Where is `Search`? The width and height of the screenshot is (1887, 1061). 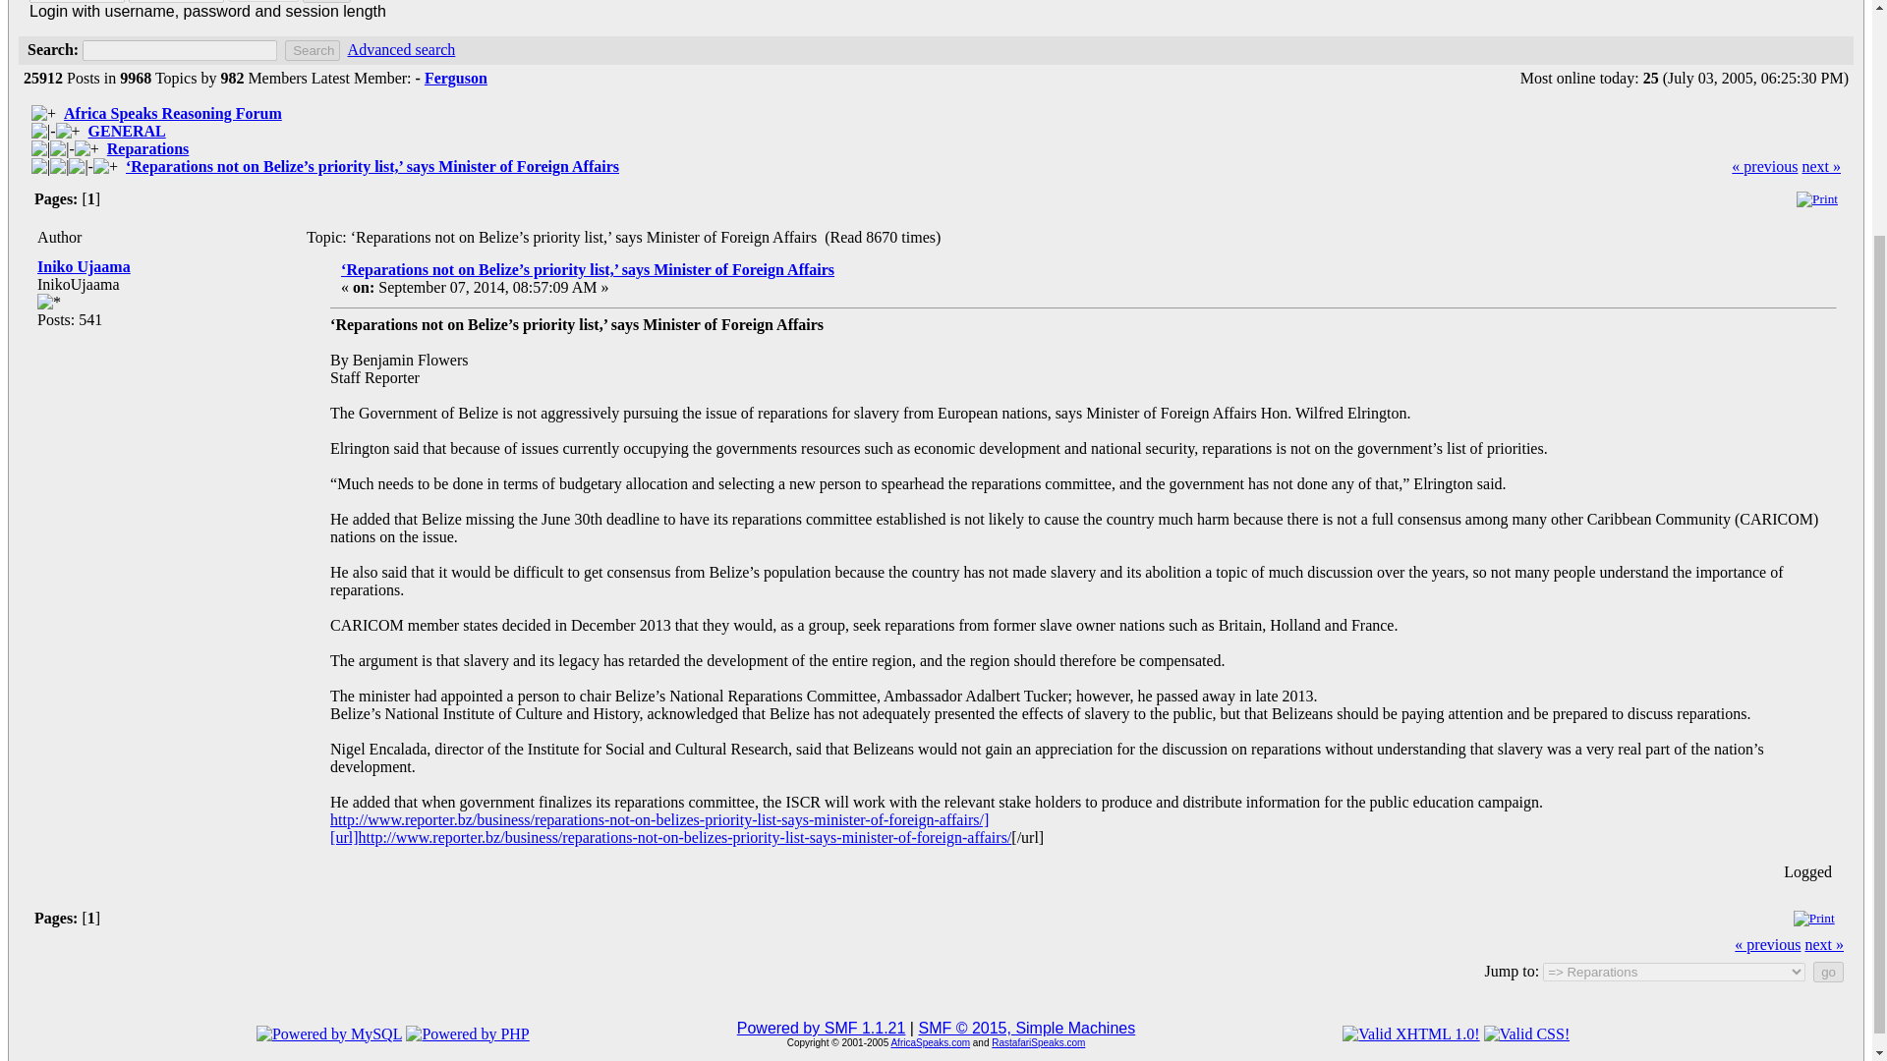
Search is located at coordinates (312, 50).